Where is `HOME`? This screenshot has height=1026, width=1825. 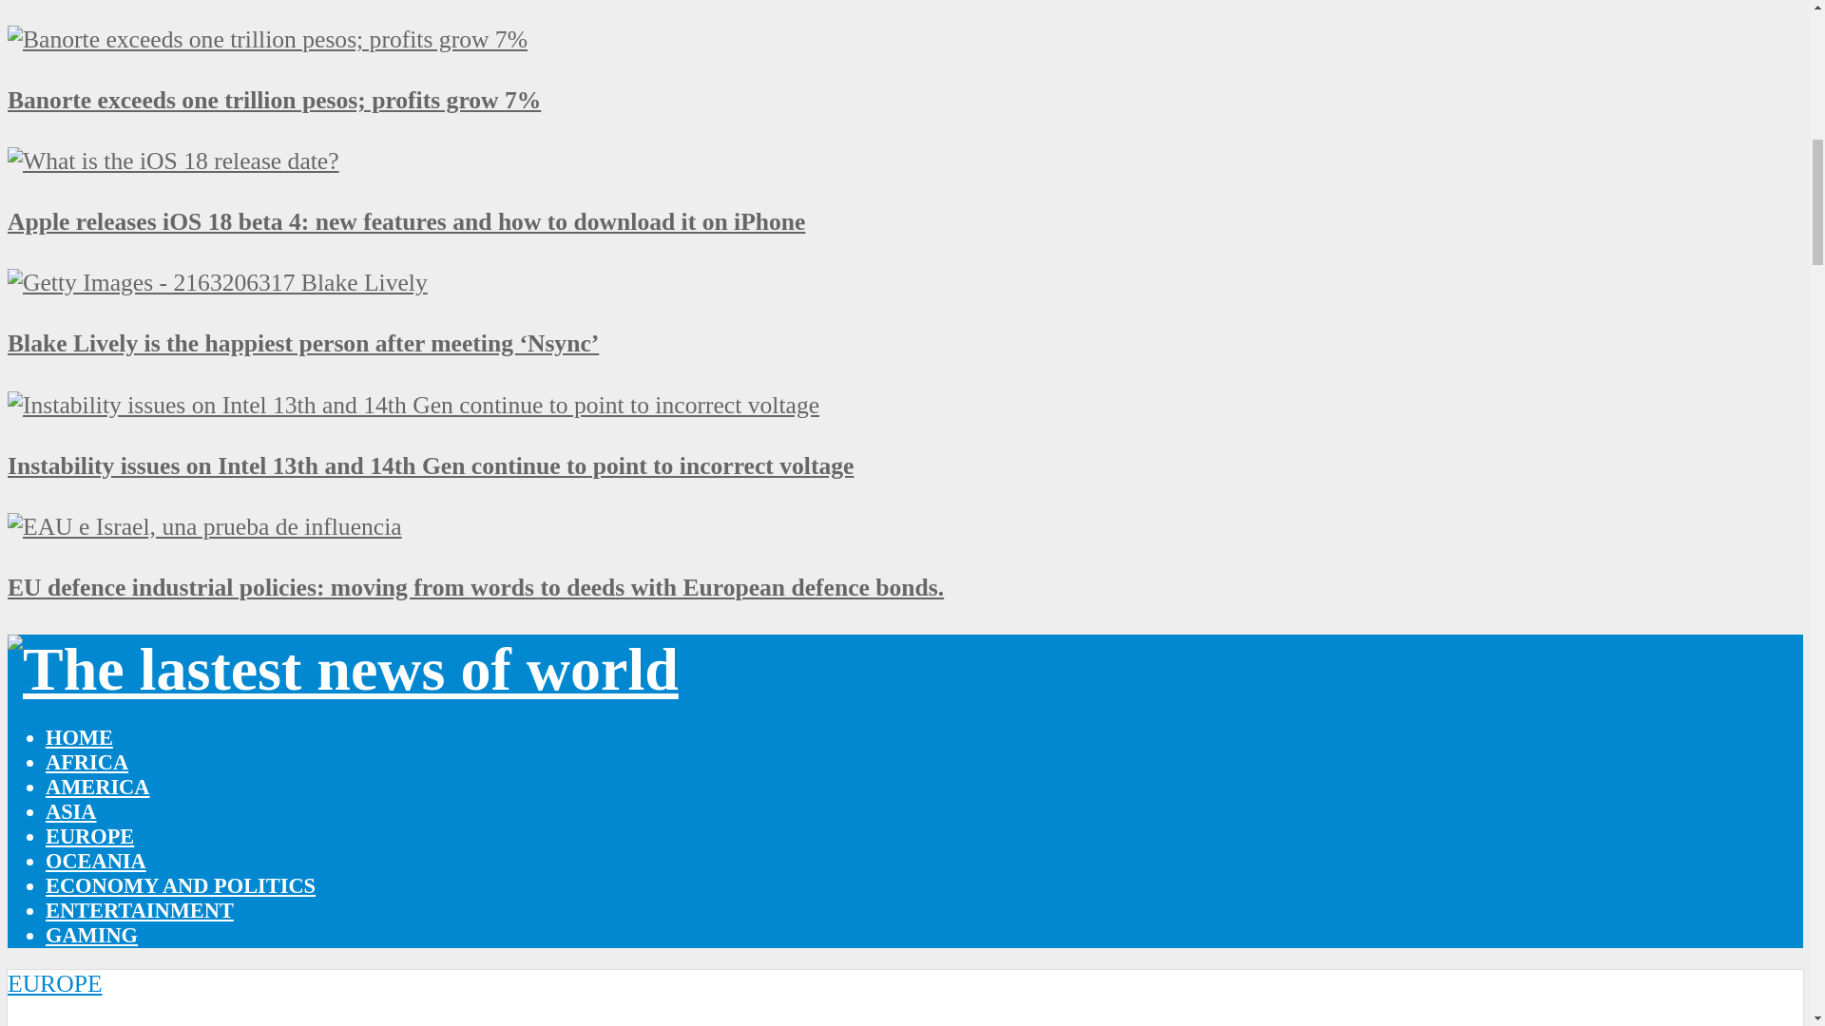 HOME is located at coordinates (80, 737).